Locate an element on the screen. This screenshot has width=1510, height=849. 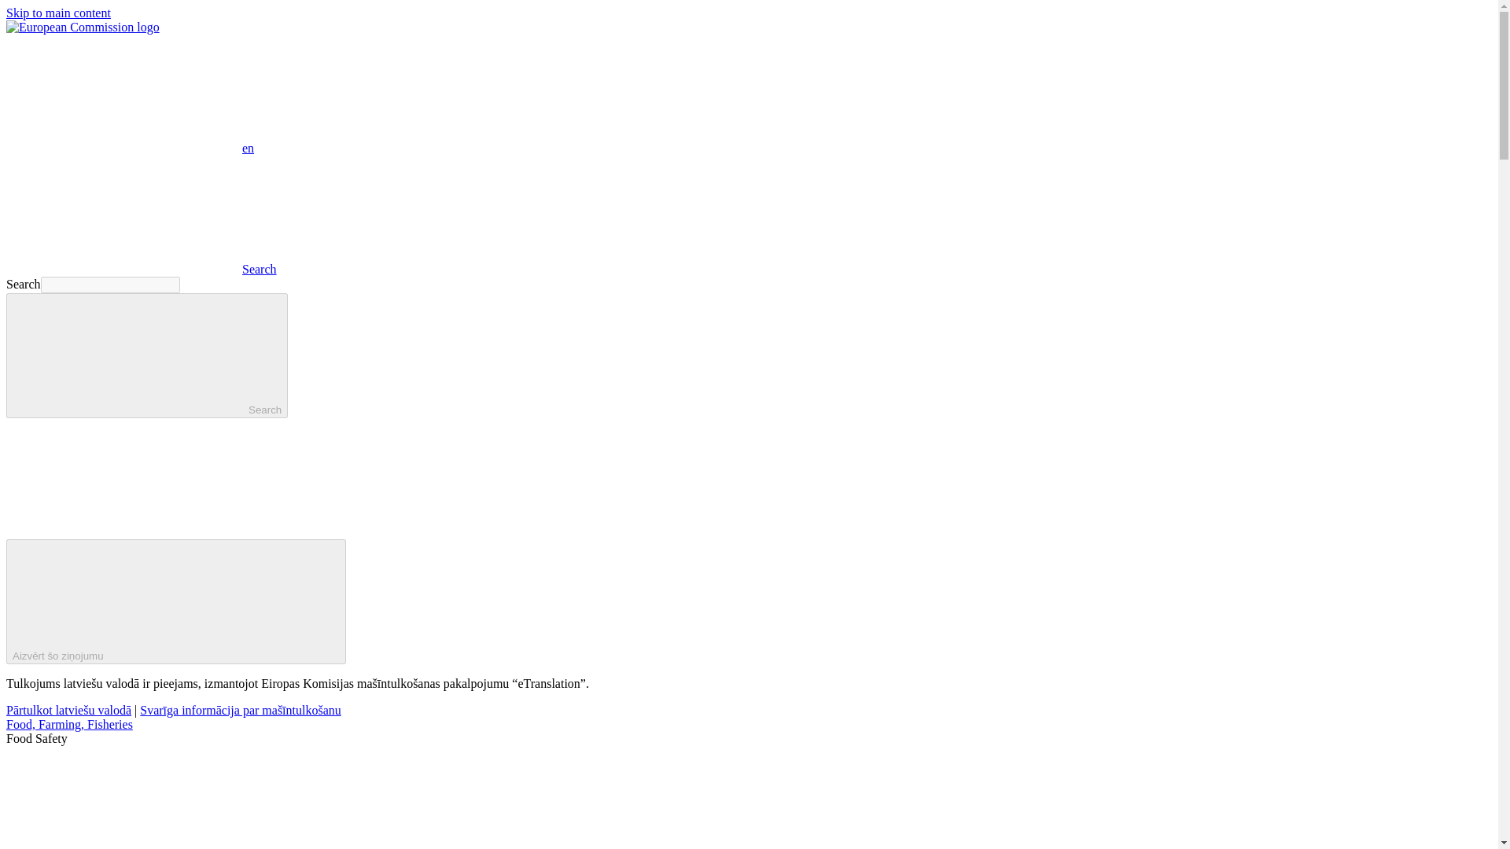
European Commission is located at coordinates (83, 27).